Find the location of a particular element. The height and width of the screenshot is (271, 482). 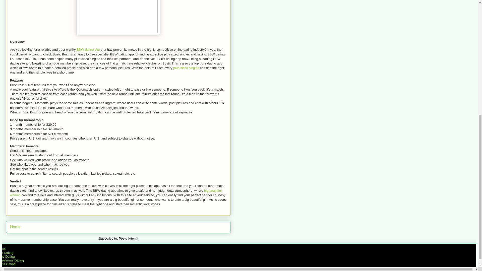

BBW Dating is located at coordinates (8, 256).